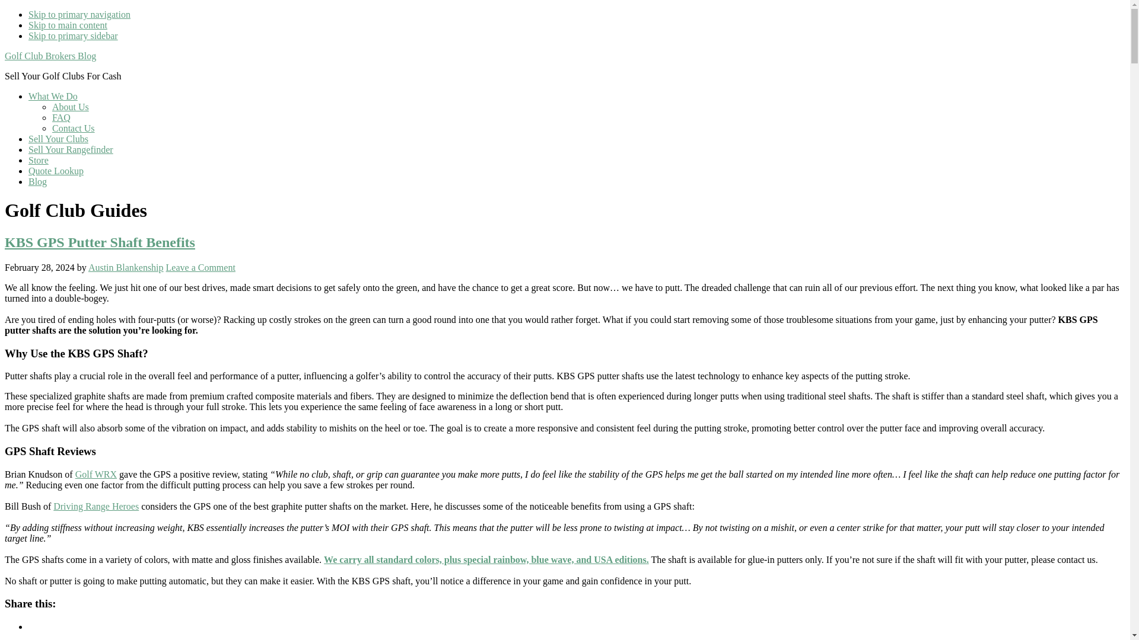 The width and height of the screenshot is (1139, 640). What do you see at coordinates (68, 25) in the screenshot?
I see `Skip to main content` at bounding box center [68, 25].